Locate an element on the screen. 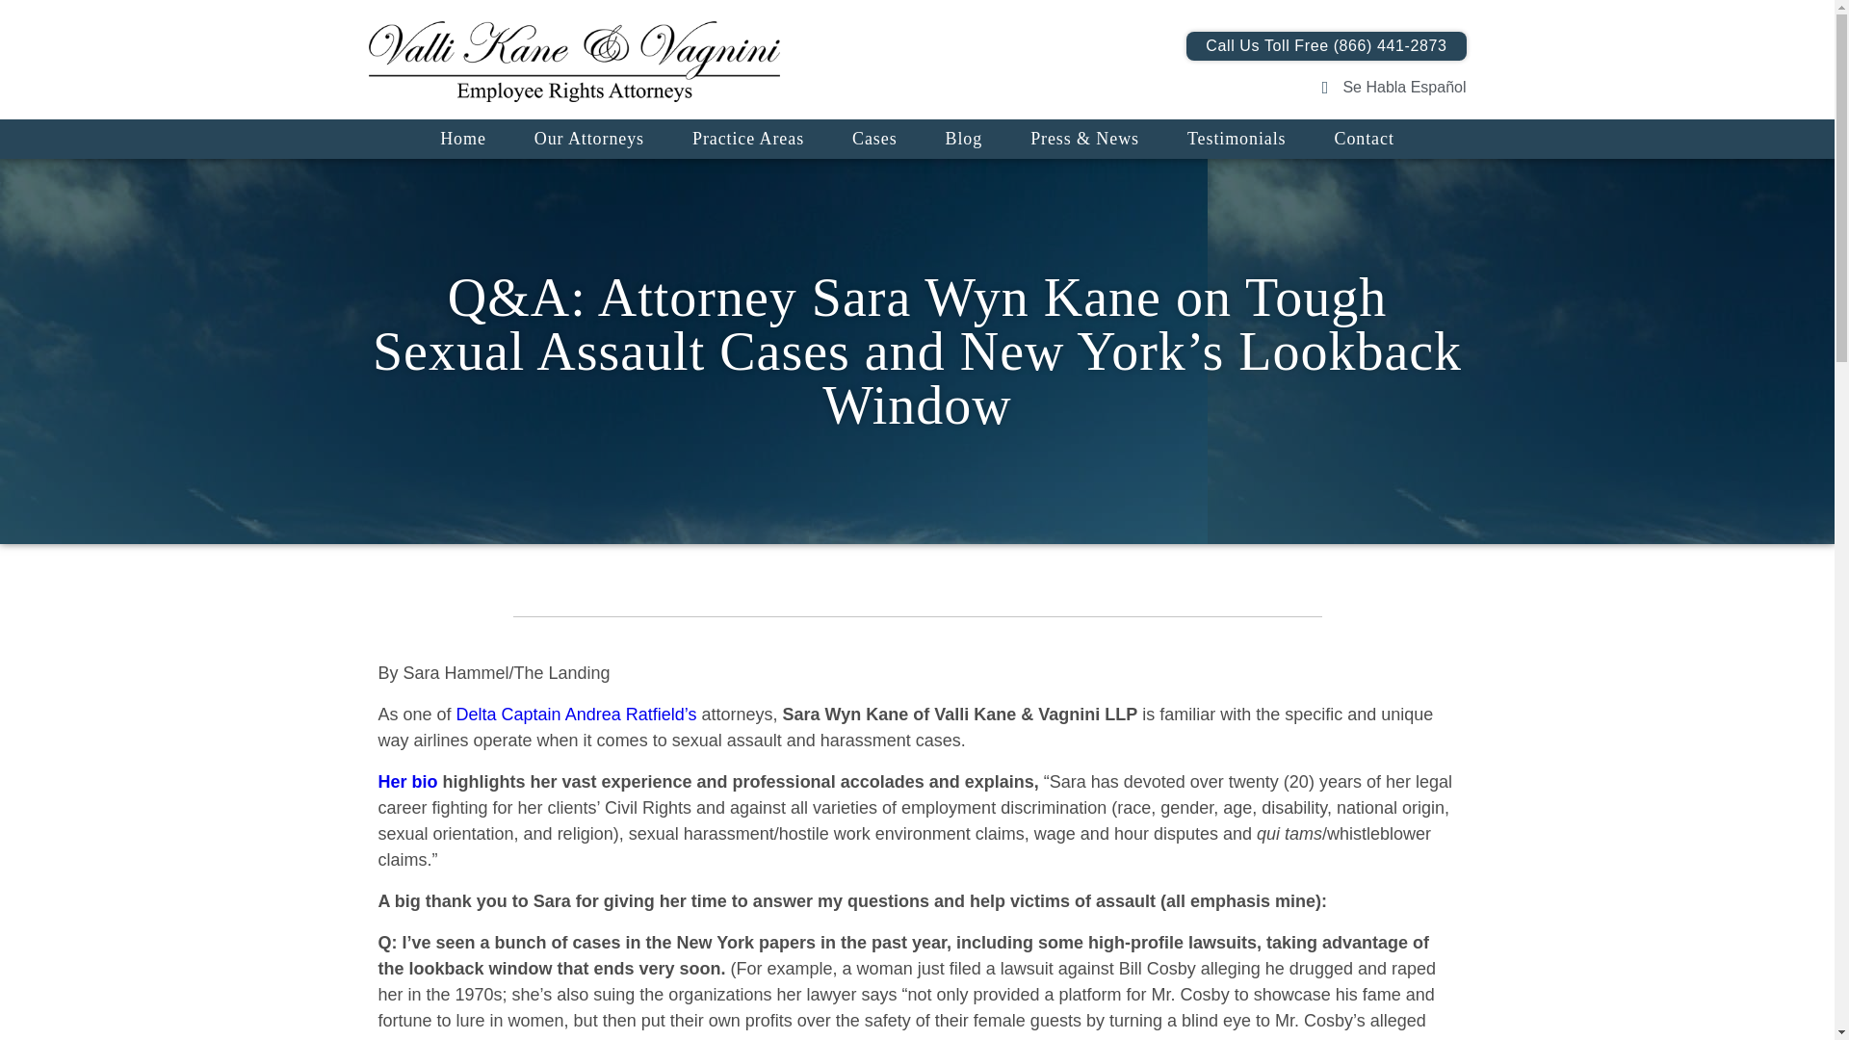 This screenshot has width=1849, height=1040. Contact is located at coordinates (1364, 139).